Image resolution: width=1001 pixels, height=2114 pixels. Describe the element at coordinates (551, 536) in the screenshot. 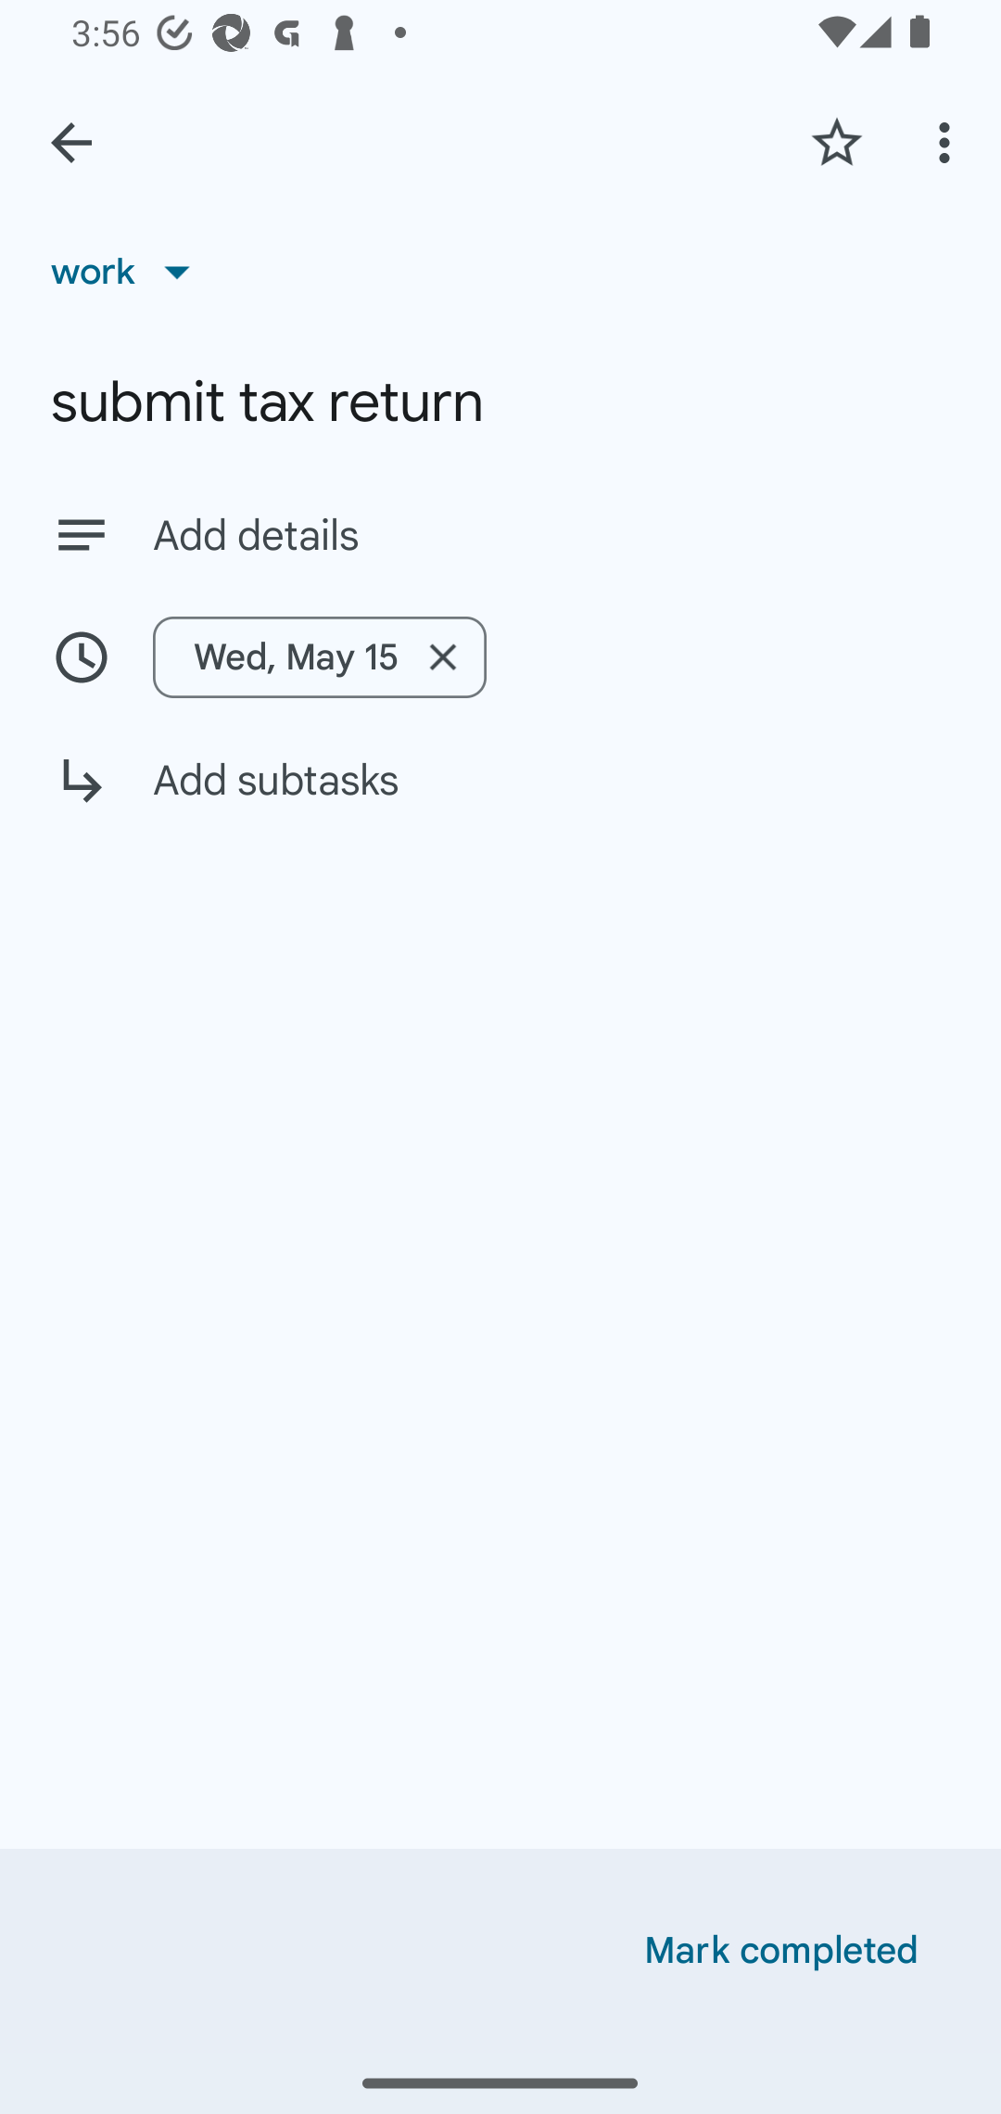

I see `Add details` at that location.